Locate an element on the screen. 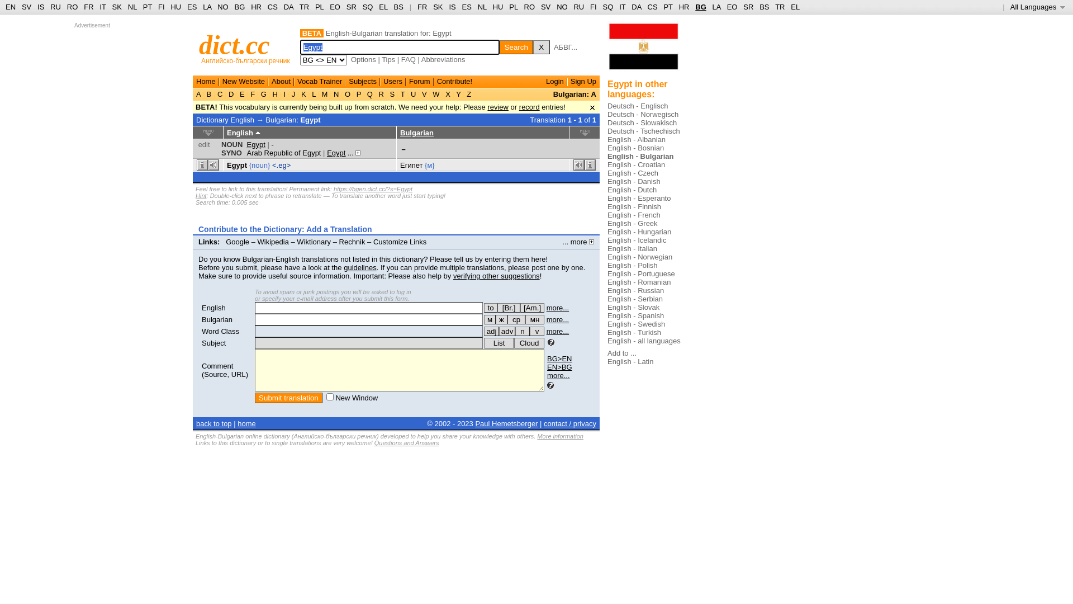  English - French is located at coordinates (634, 215).